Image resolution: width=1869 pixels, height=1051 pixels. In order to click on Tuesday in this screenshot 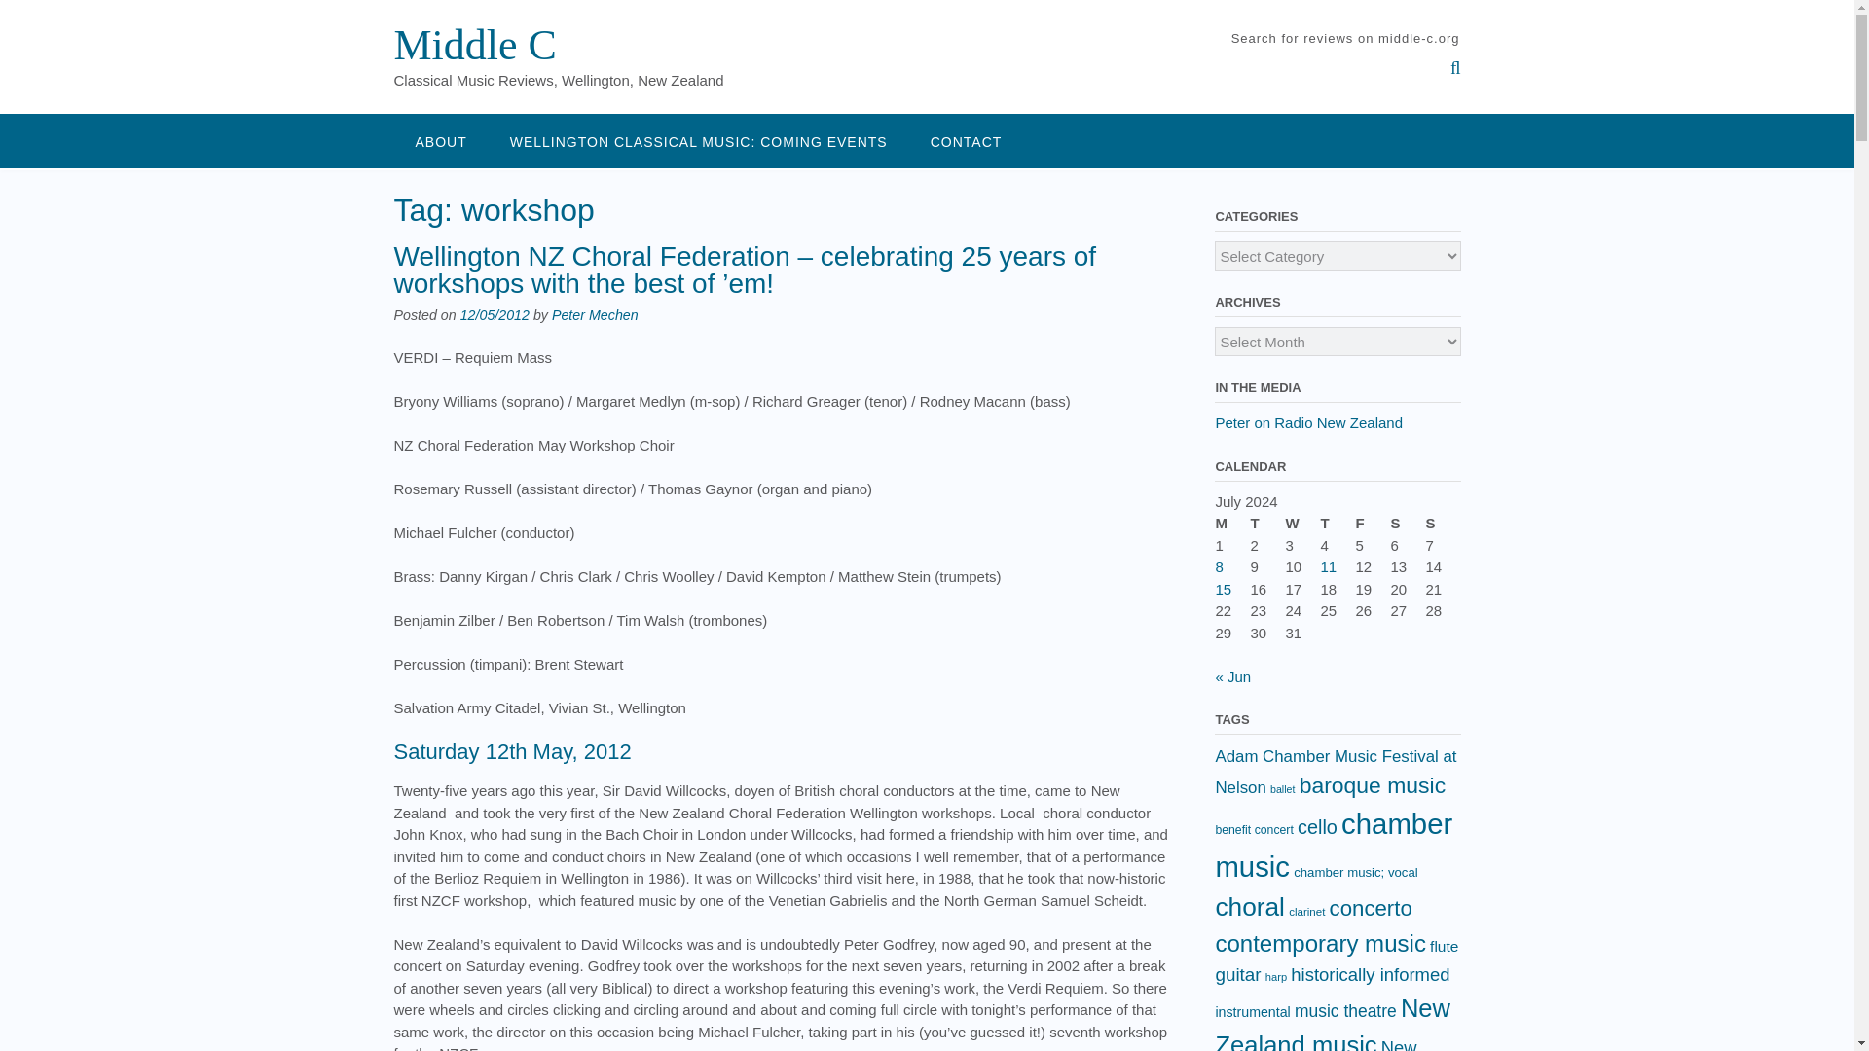, I will do `click(1267, 524)`.